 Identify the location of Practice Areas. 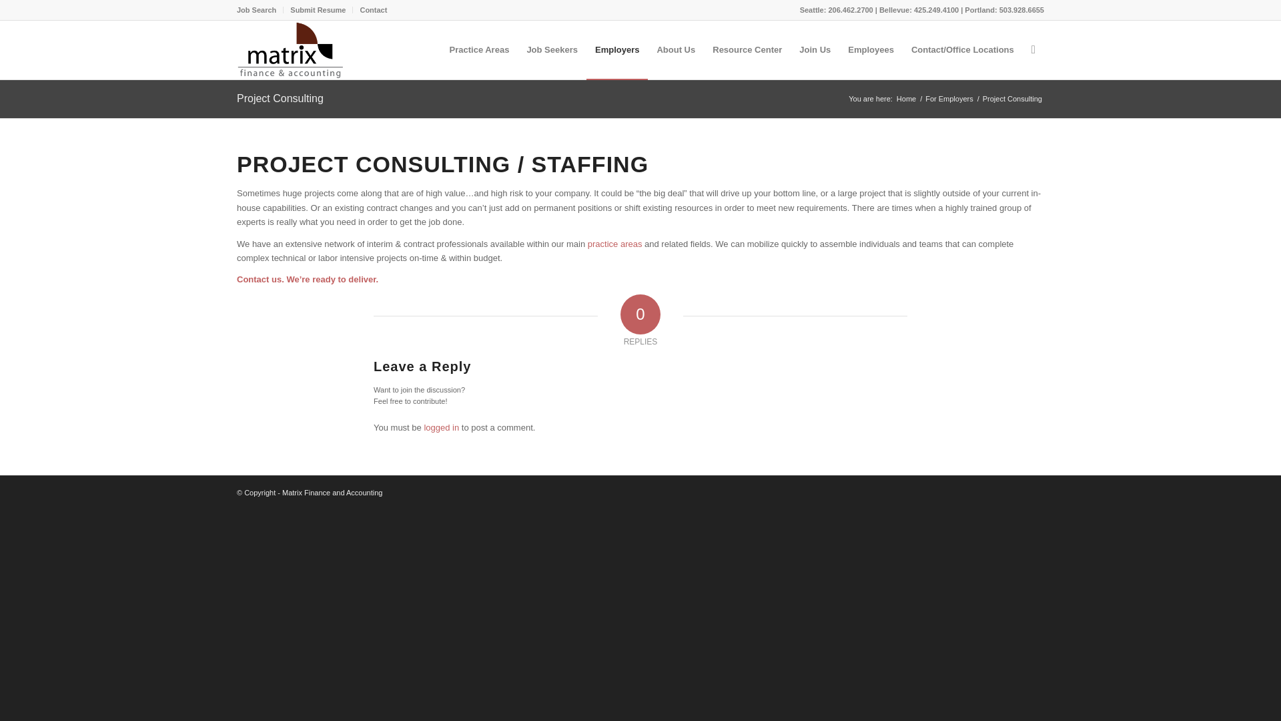
(615, 243).